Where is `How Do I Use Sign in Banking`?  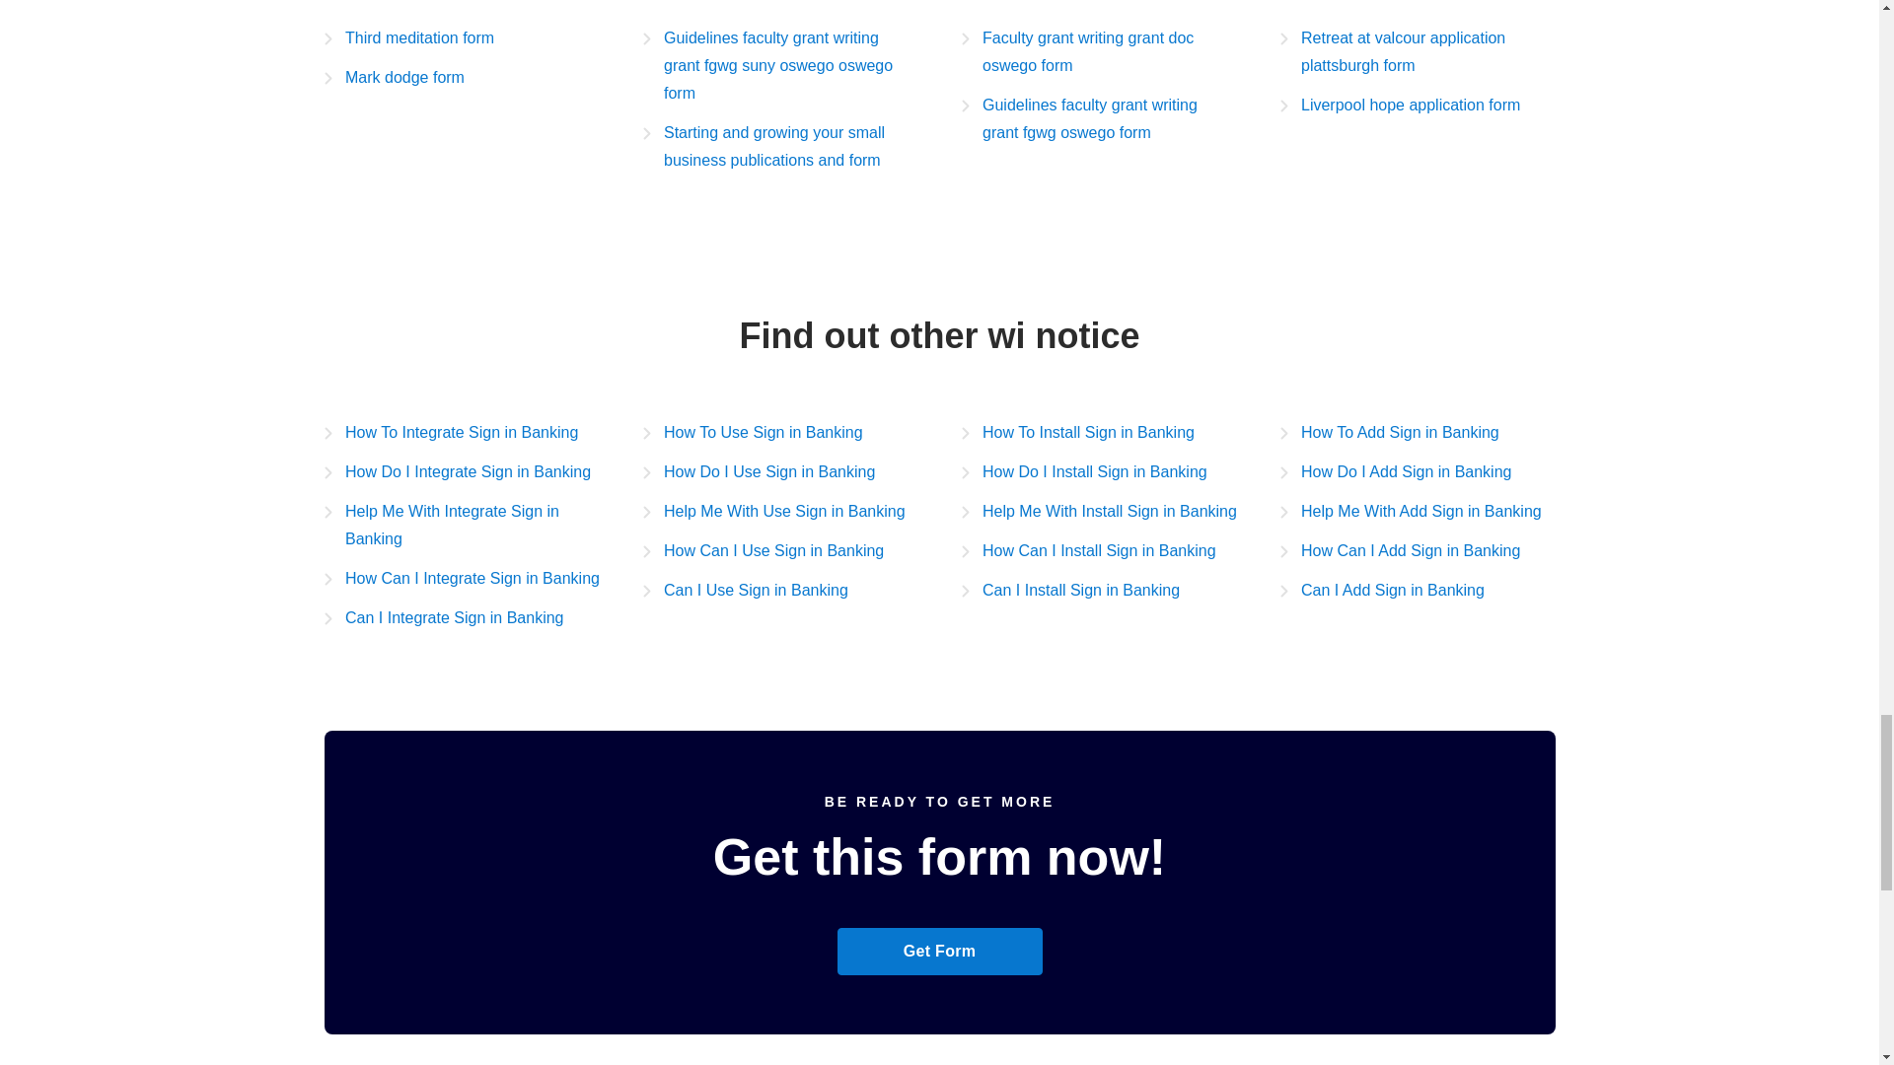
How Do I Use Sign in Banking is located at coordinates (760, 471).